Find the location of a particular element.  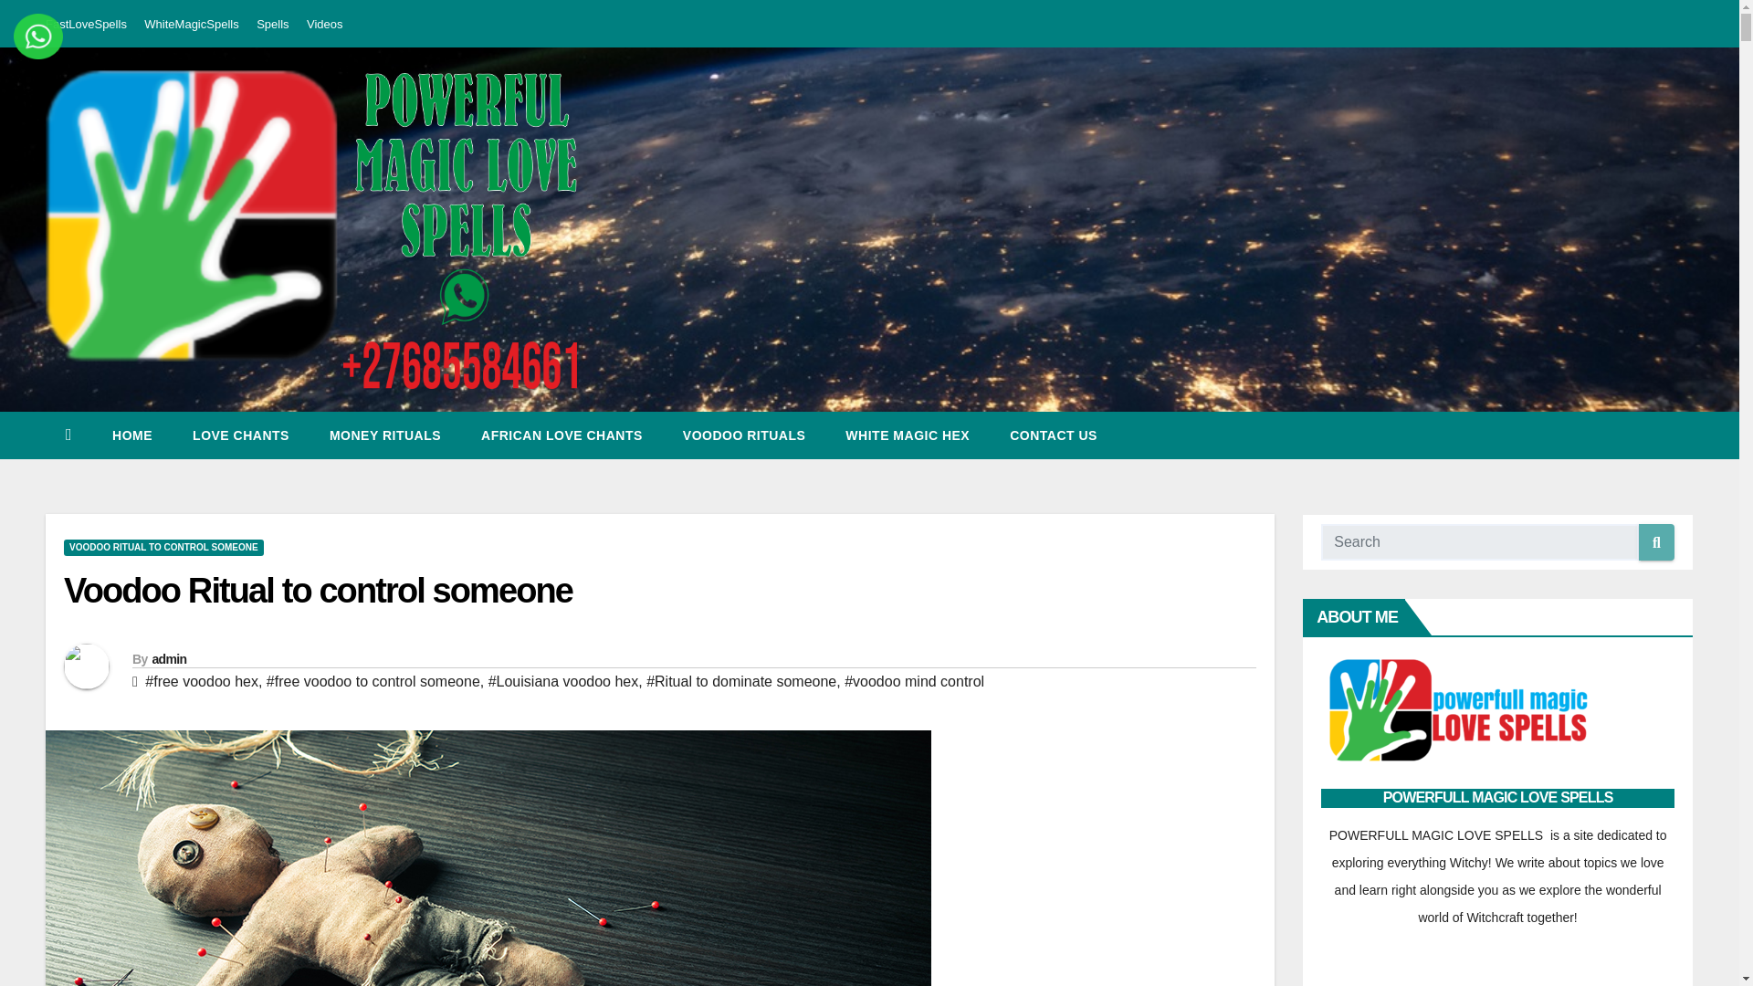

CONTACT US is located at coordinates (1054, 435).